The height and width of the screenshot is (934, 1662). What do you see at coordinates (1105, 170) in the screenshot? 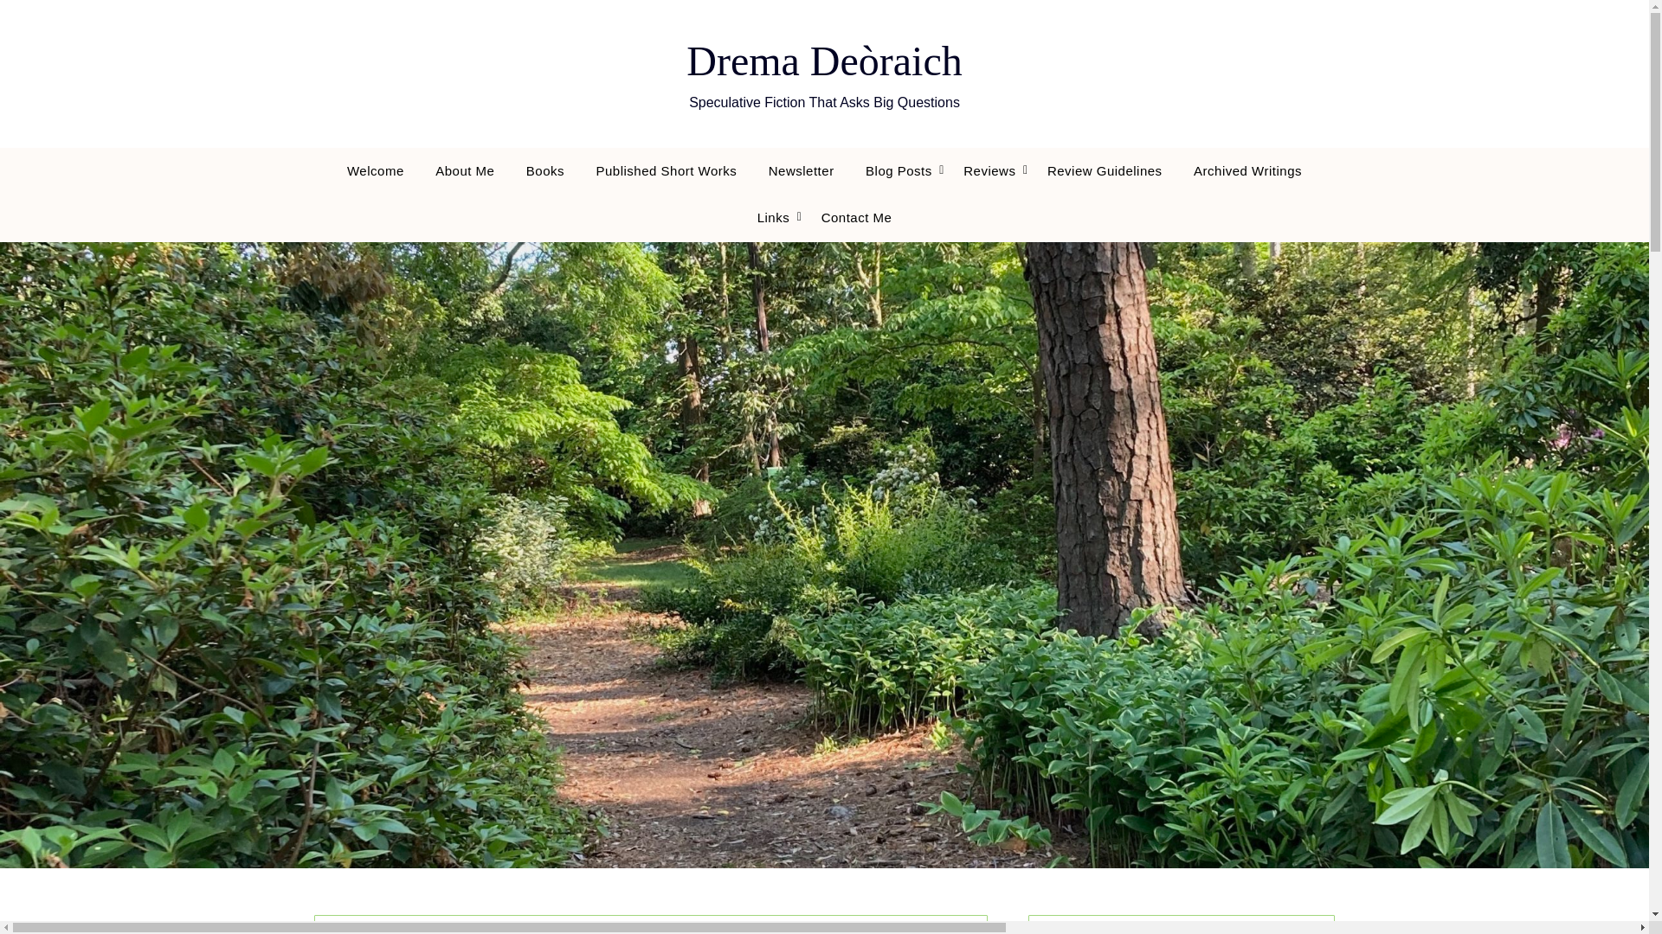
I see `Review Guidelines` at bounding box center [1105, 170].